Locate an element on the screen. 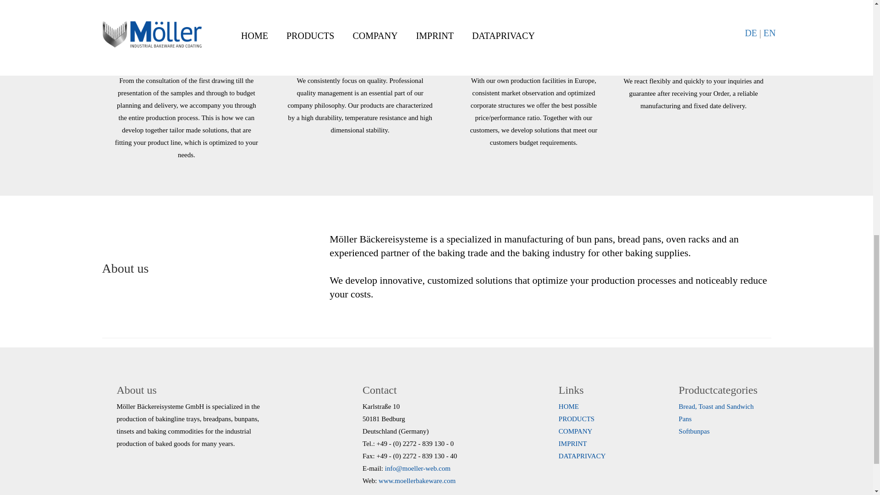 This screenshot has height=495, width=880. www.moellerbakeware.com is located at coordinates (417, 481).